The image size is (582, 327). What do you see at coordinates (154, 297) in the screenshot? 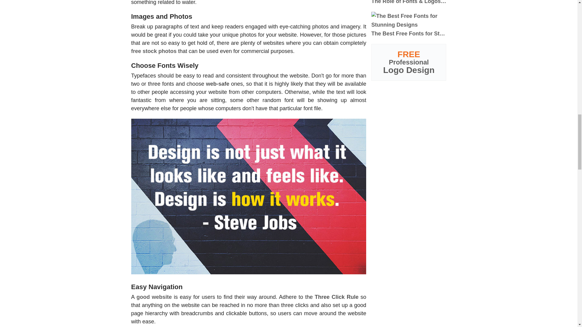
I see `Good website design` at bounding box center [154, 297].